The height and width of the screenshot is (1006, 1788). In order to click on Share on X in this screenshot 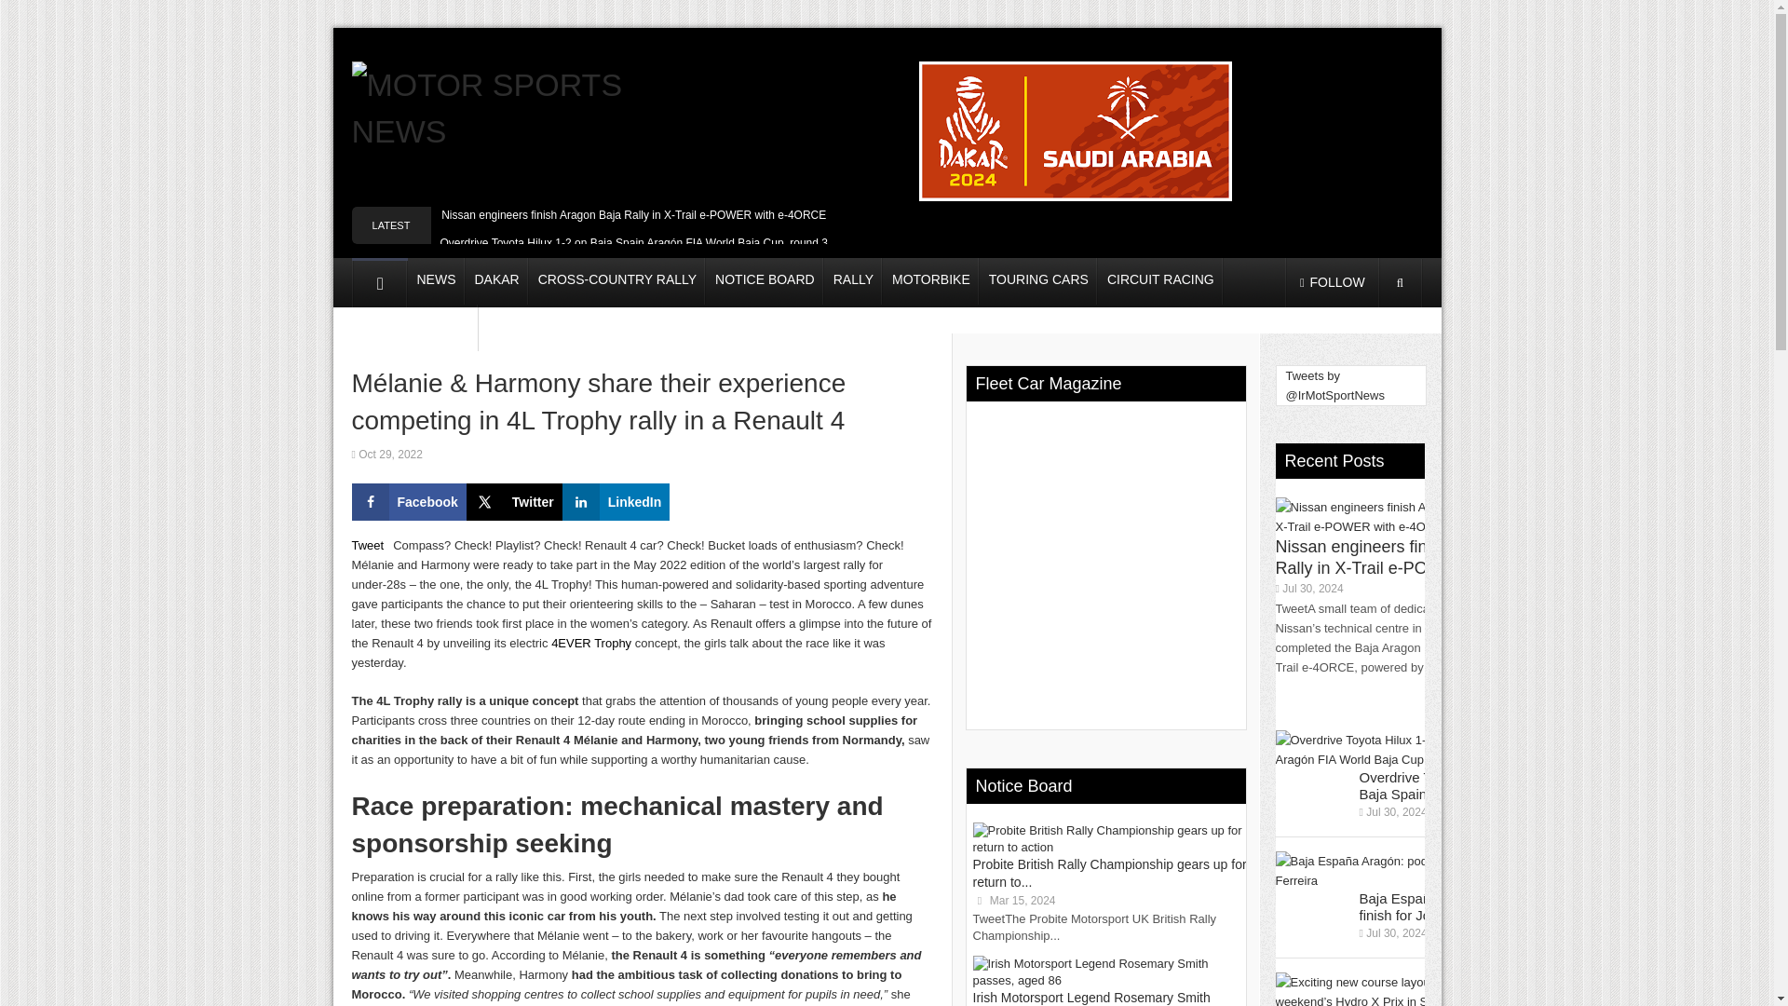, I will do `click(514, 502)`.